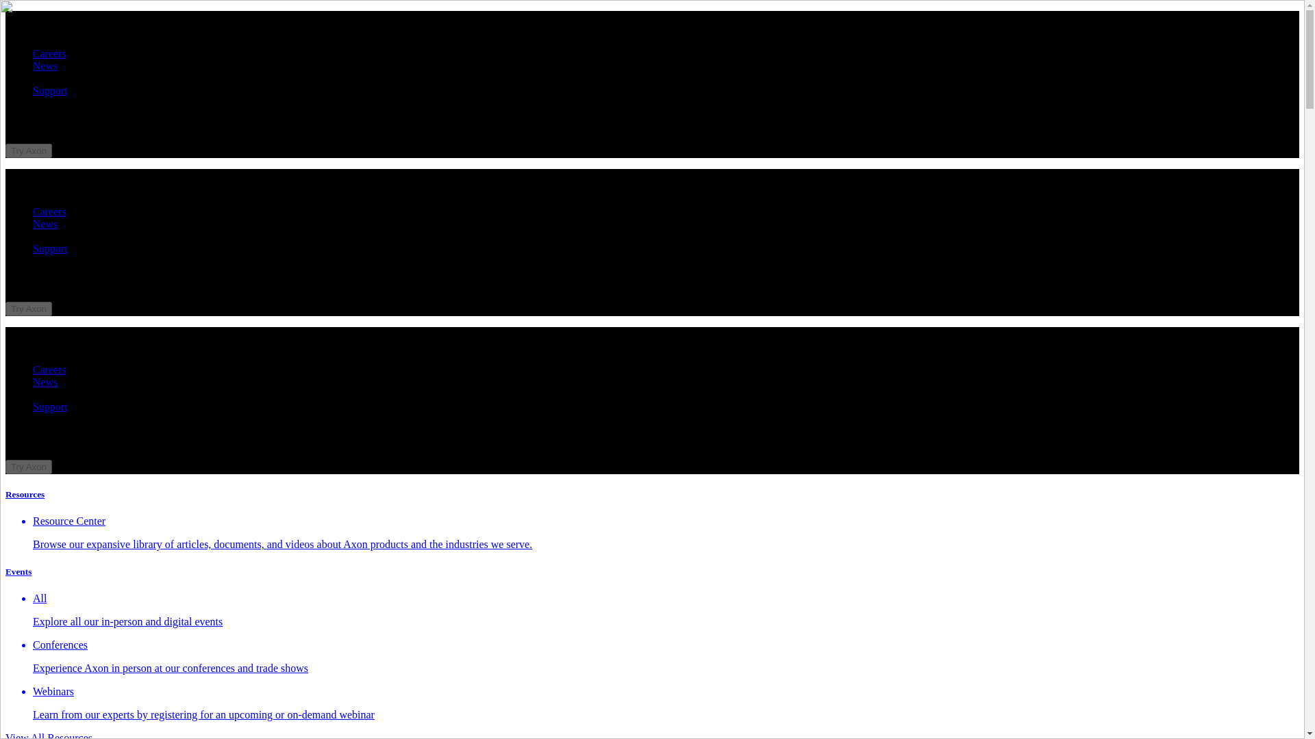 The width and height of the screenshot is (1315, 739). Describe the element at coordinates (29, 308) in the screenshot. I see `Try Axon` at that location.